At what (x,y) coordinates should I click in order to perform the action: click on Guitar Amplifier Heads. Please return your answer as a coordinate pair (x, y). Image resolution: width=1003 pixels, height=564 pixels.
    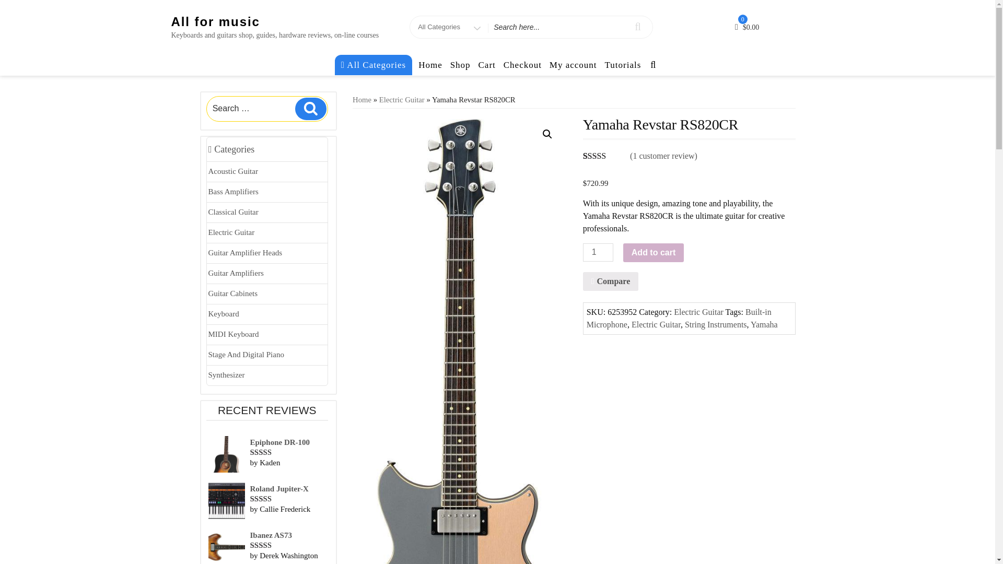
    Looking at the image, I should click on (267, 253).